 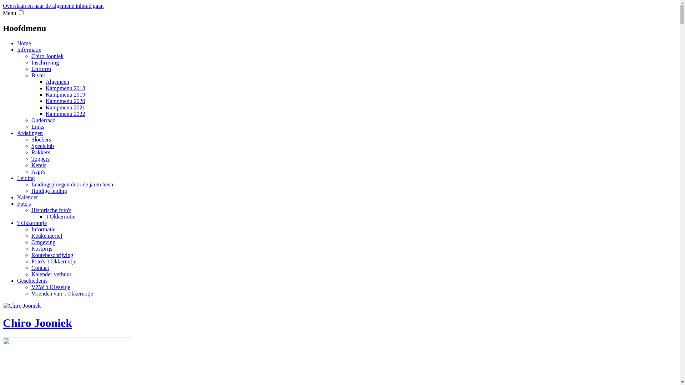 What do you see at coordinates (66, 88) in the screenshot?
I see `Kampmenu 2018` at bounding box center [66, 88].